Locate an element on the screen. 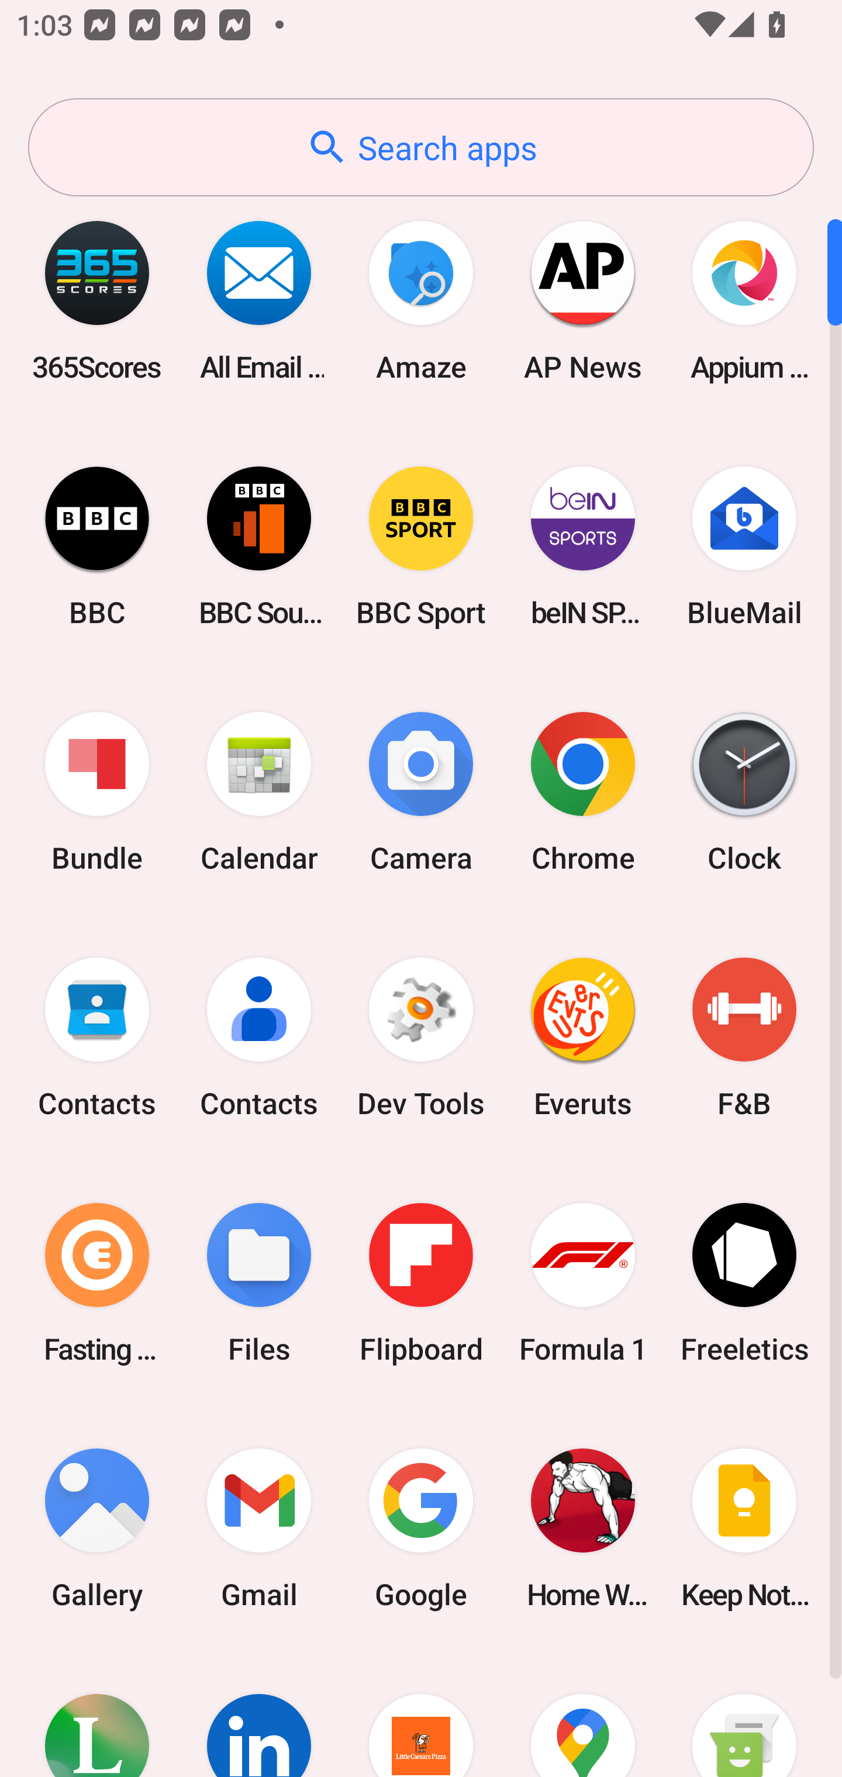  Gallery is located at coordinates (97, 1528).